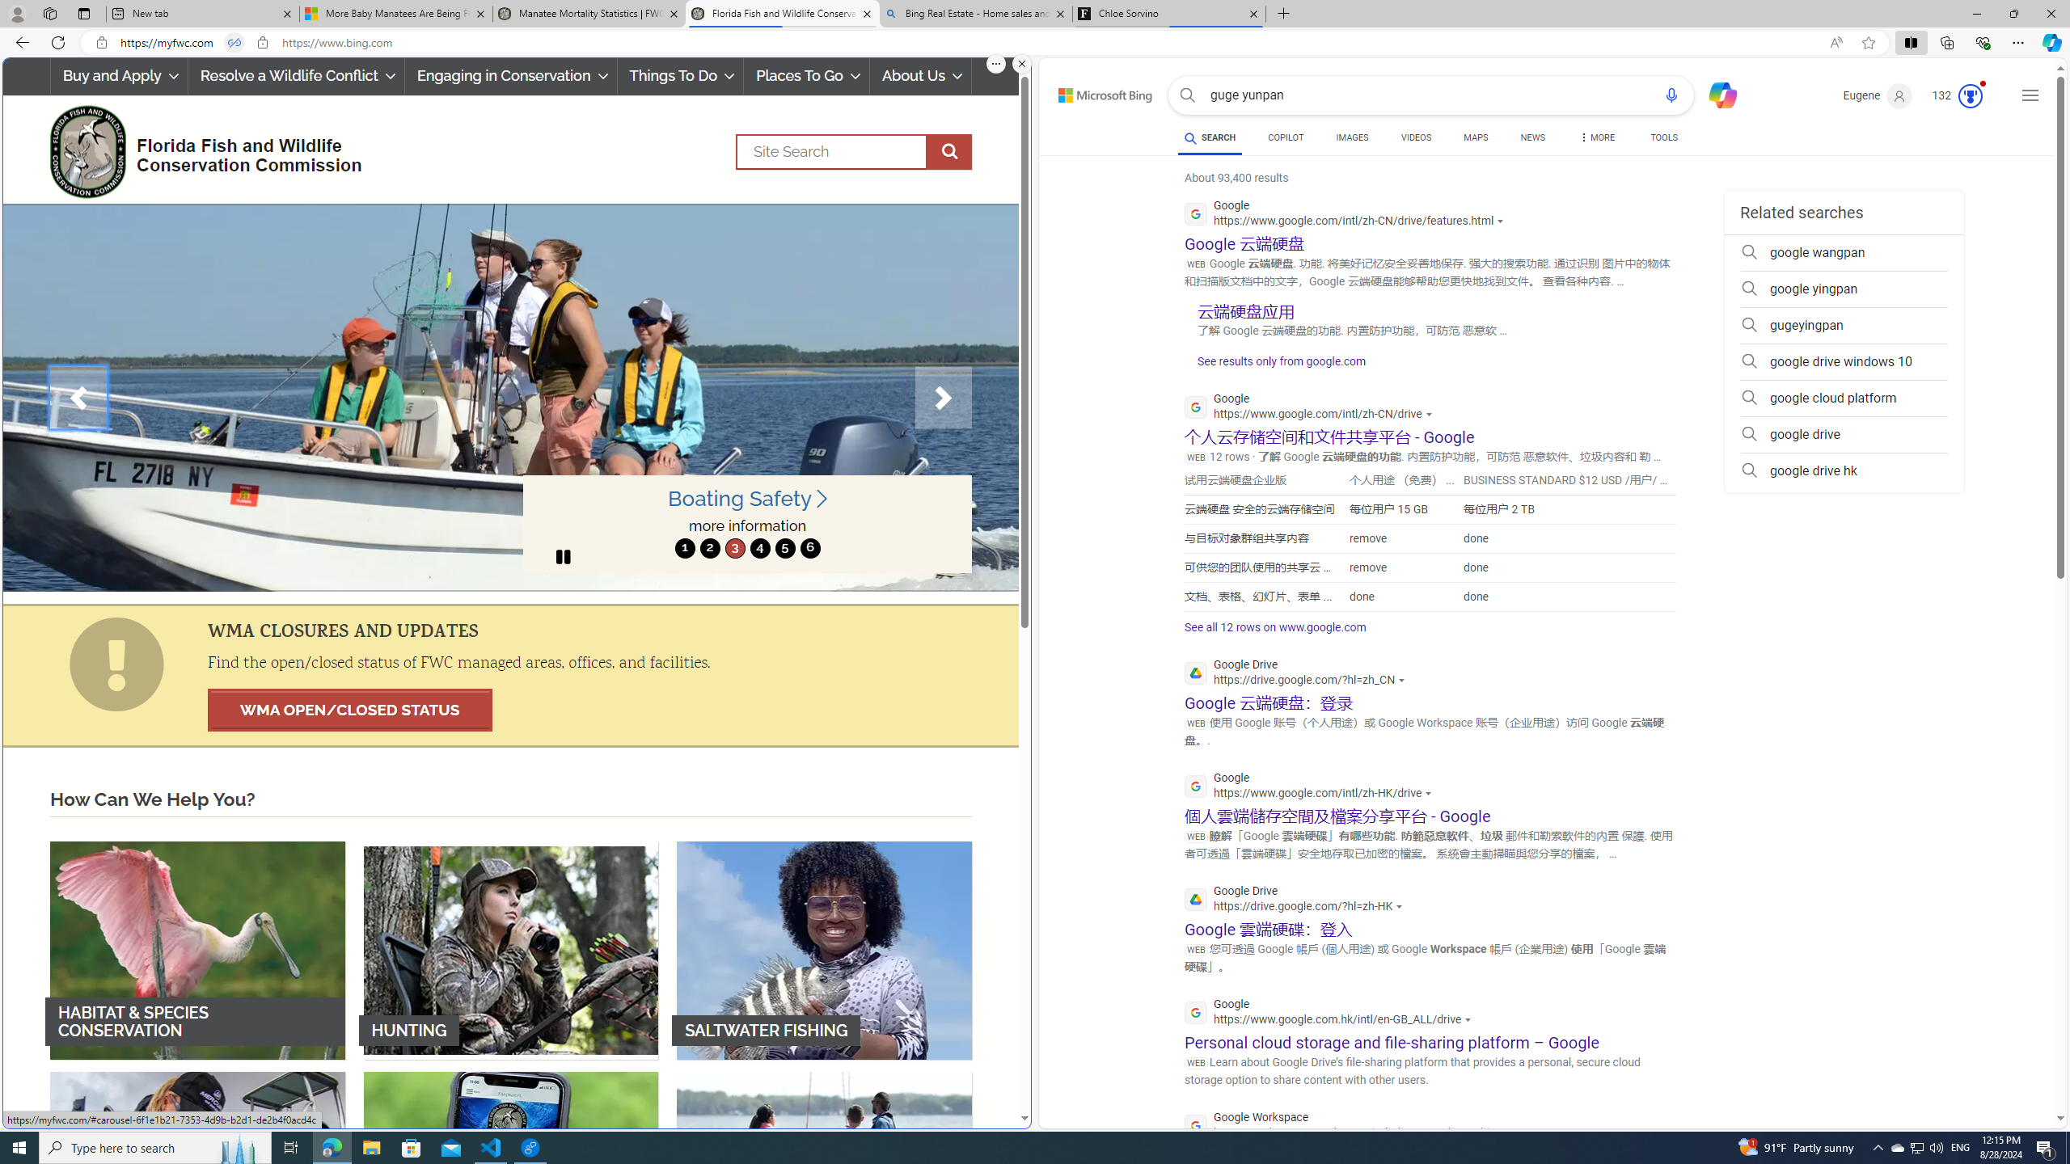  I want to click on google drive hk, so click(1844, 470).